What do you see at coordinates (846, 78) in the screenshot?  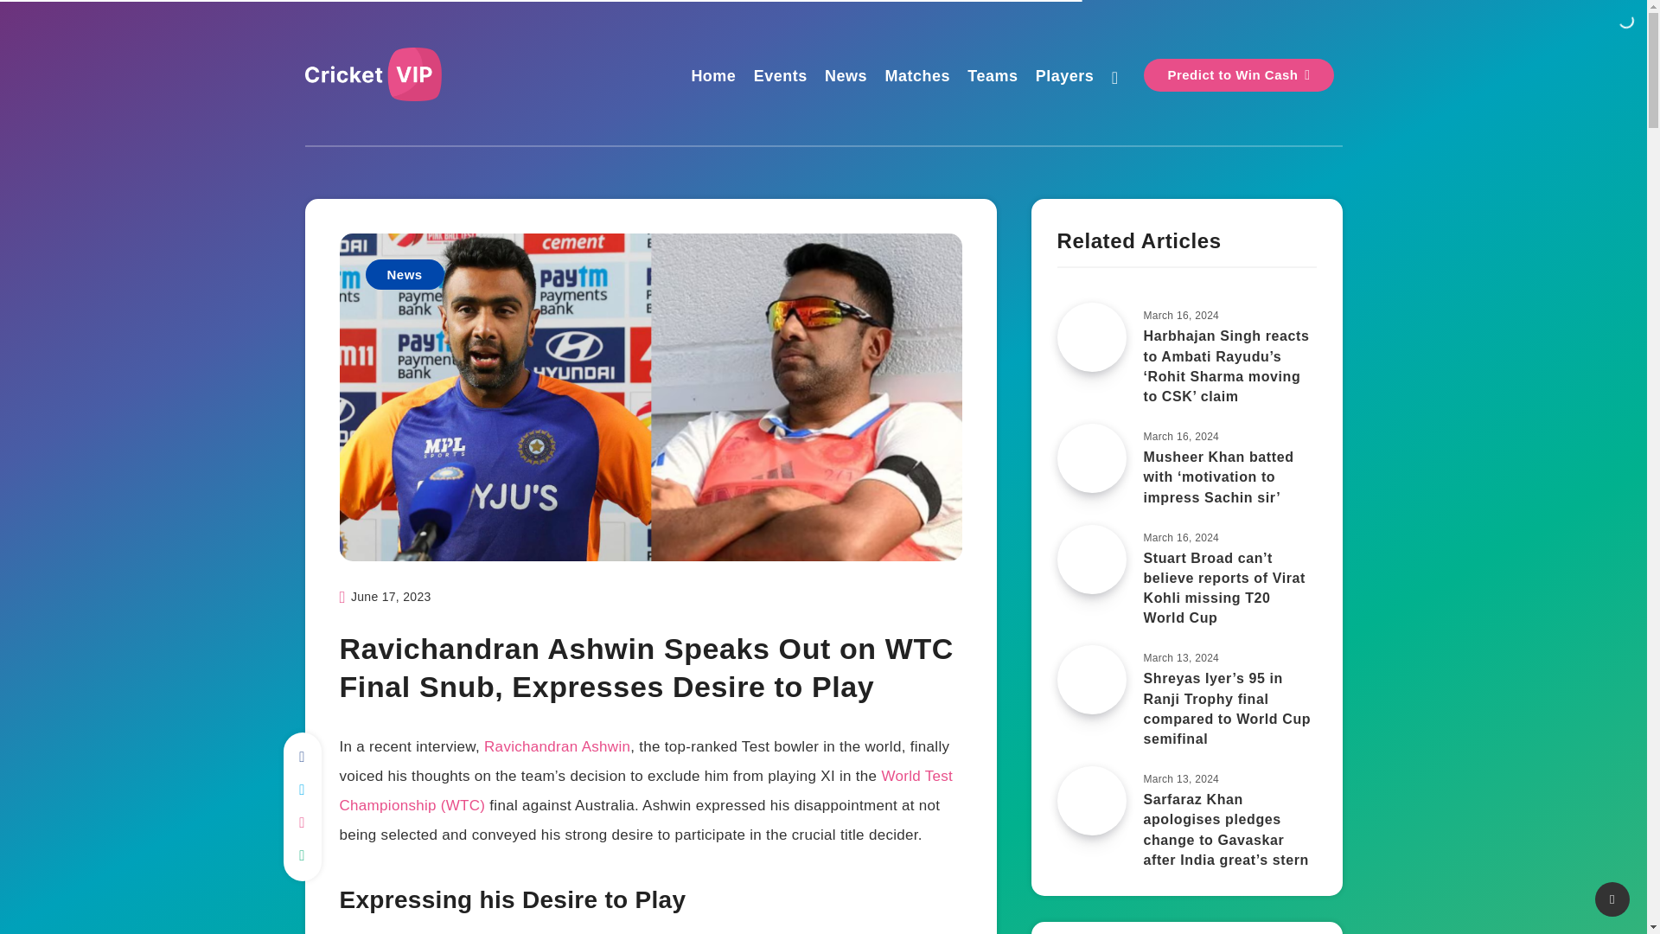 I see `News` at bounding box center [846, 78].